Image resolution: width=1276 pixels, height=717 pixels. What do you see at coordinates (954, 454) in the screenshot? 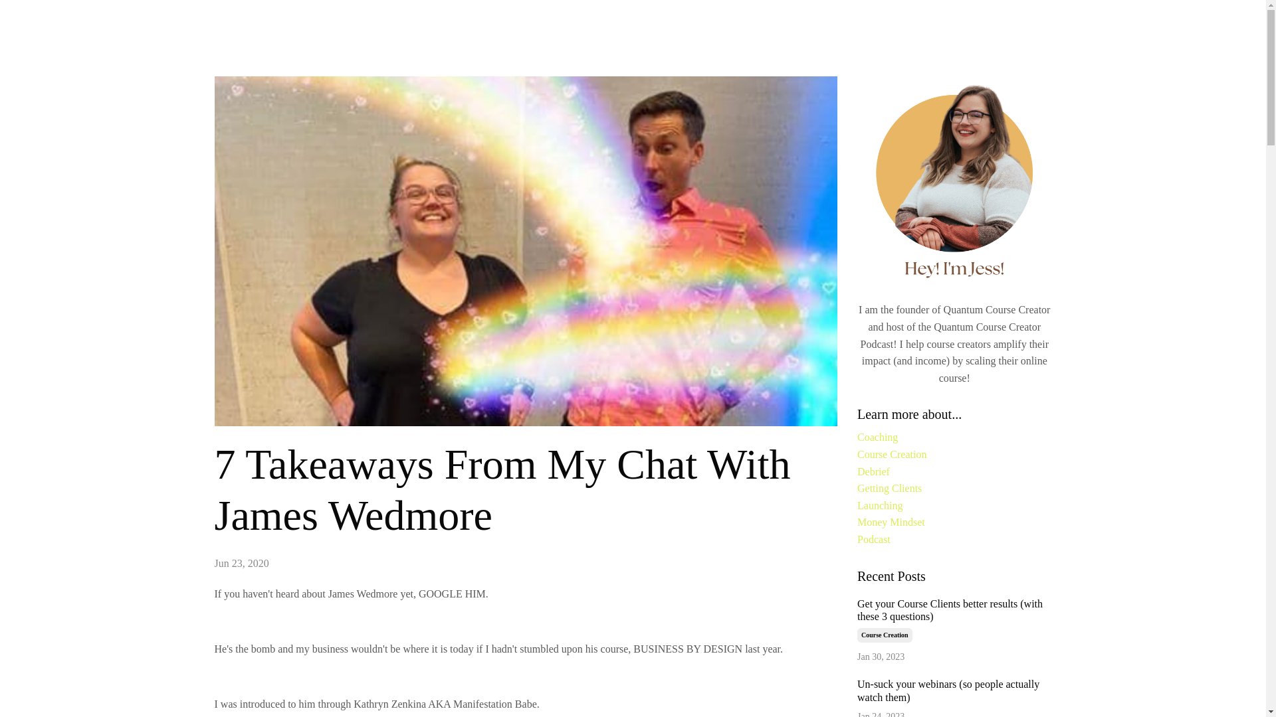
I see `Course Creation` at bounding box center [954, 454].